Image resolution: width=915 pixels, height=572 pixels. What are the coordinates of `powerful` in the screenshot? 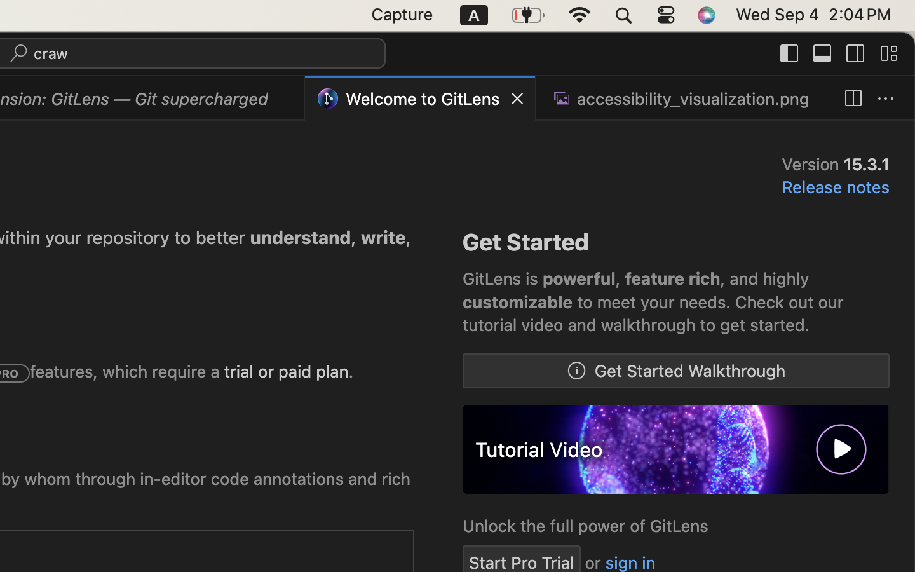 It's located at (579, 279).